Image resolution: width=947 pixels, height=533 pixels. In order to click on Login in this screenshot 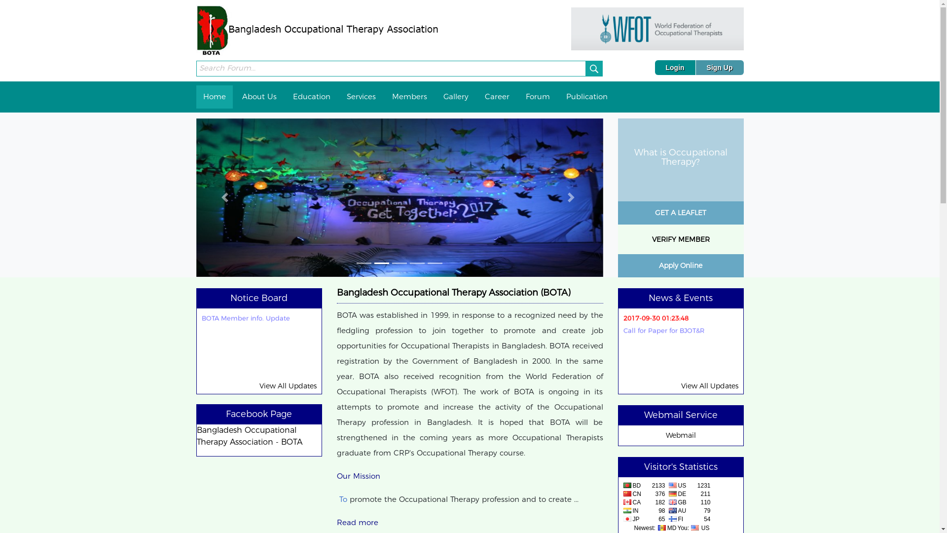, I will do `click(676, 68)`.